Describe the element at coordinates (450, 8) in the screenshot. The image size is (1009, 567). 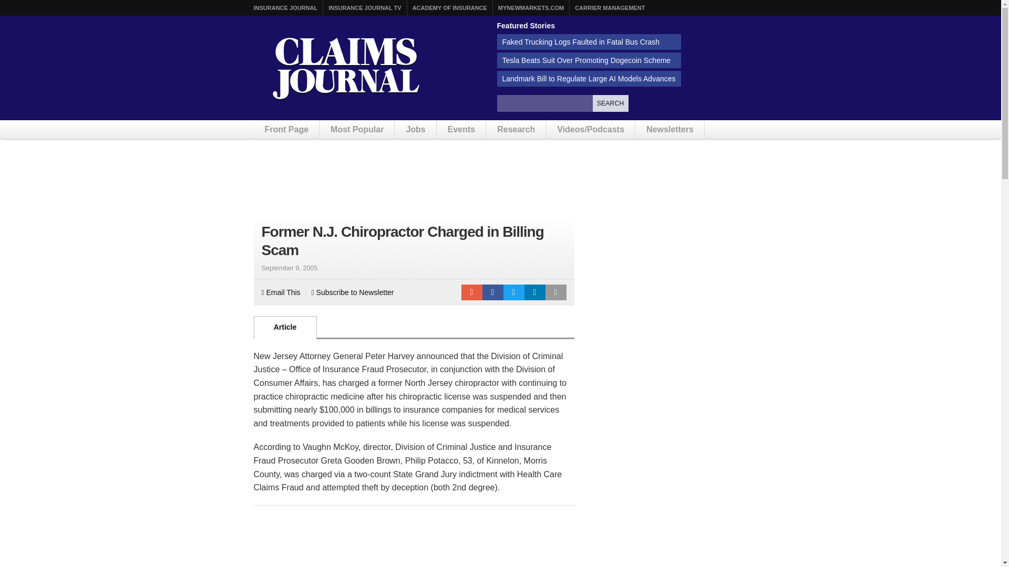
I see `ACADEMY OF INSURANCE` at that location.